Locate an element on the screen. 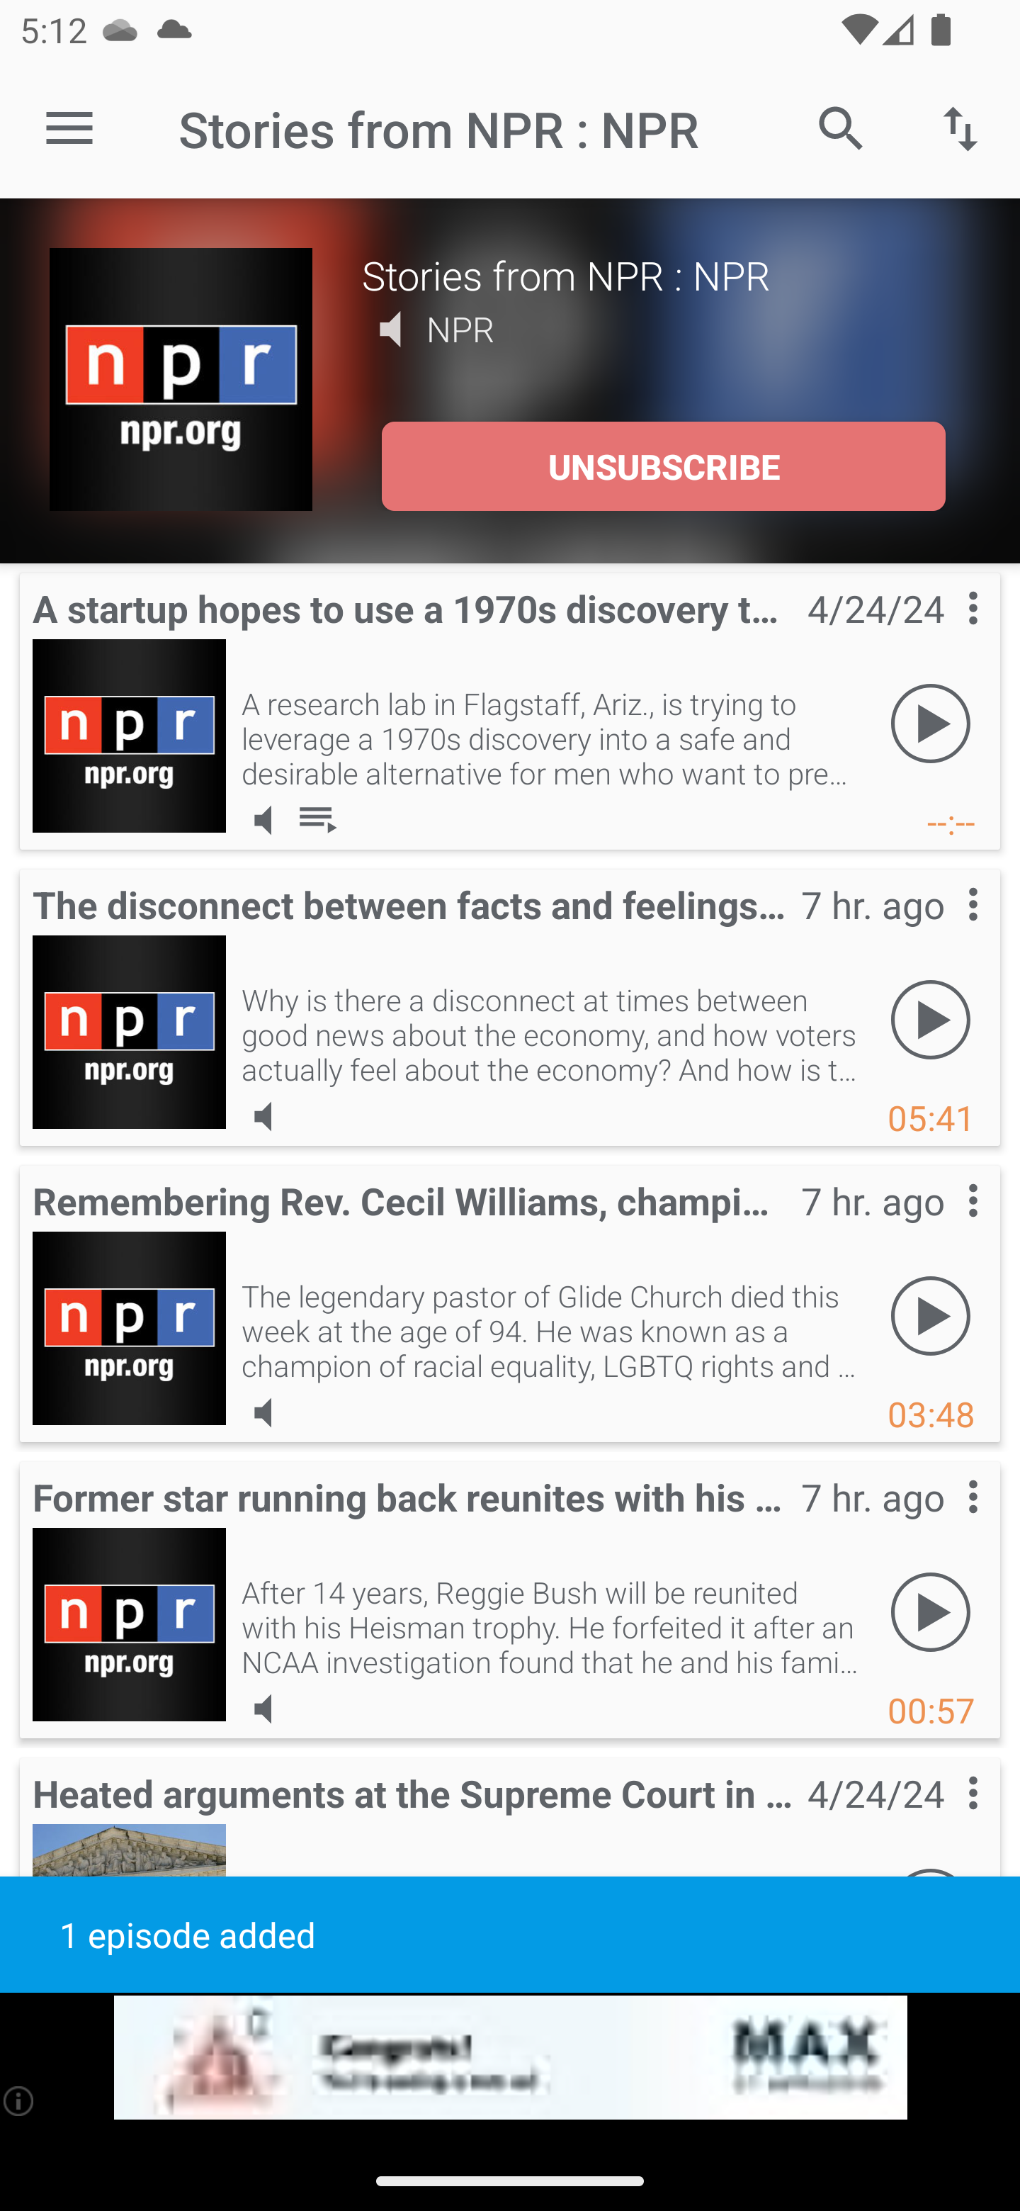  Contextual menu is located at coordinates (942, 1821).